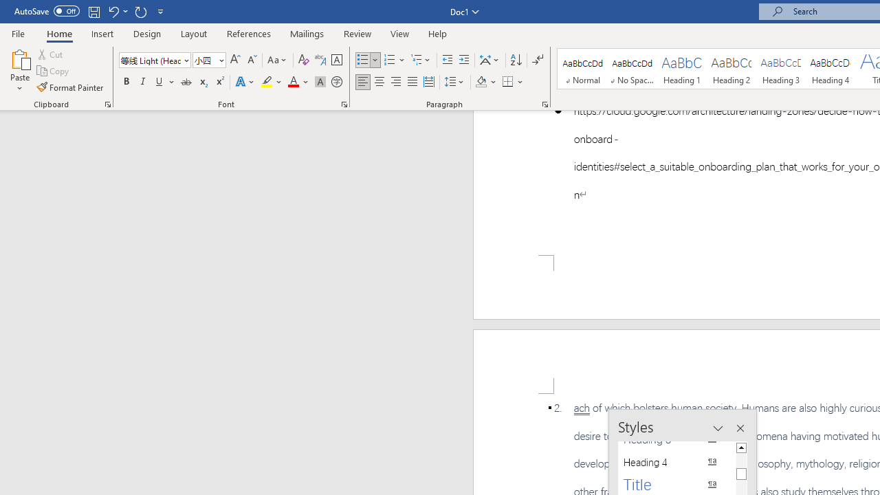  I want to click on Heading 3, so click(781, 69).